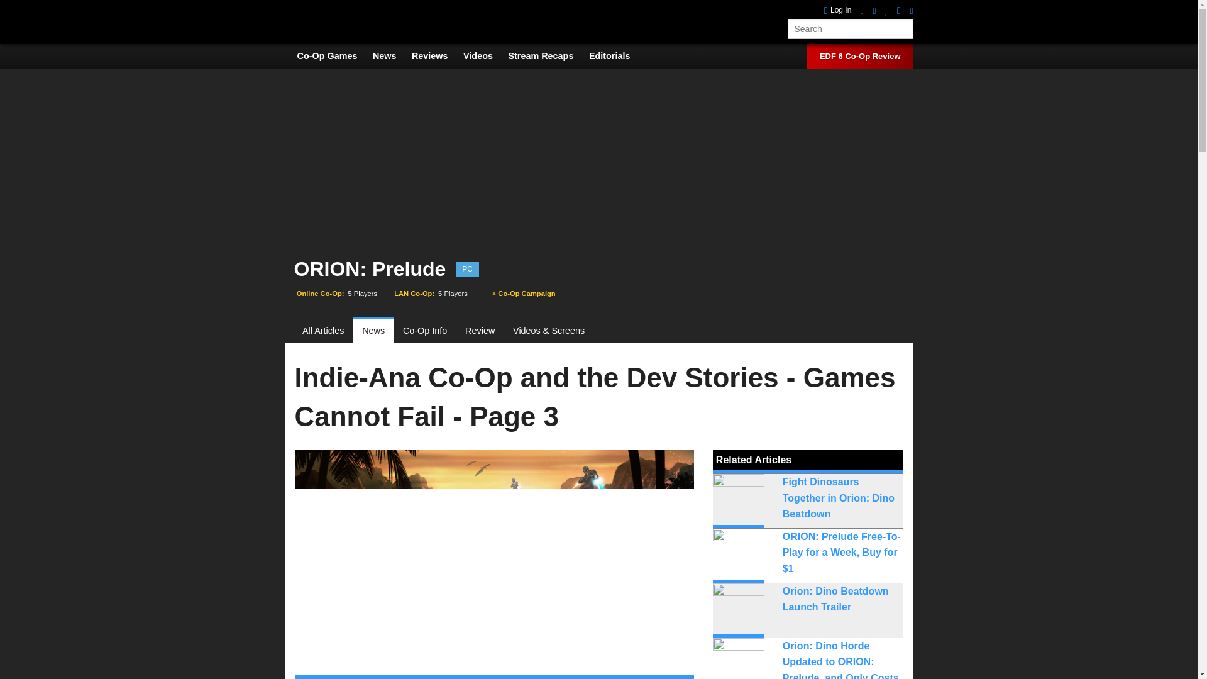  Describe the element at coordinates (436, 56) in the screenshot. I see `Reviews` at that location.